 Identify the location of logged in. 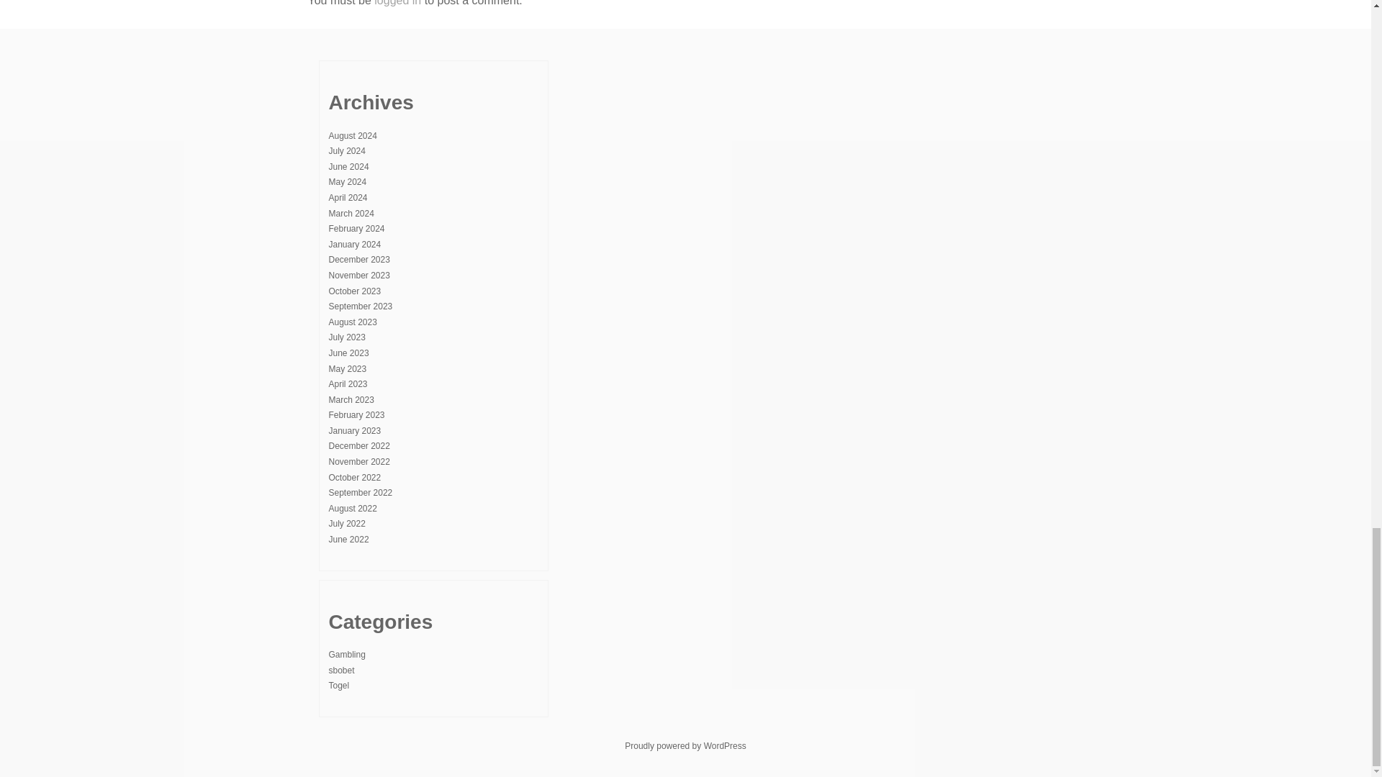
(397, 3).